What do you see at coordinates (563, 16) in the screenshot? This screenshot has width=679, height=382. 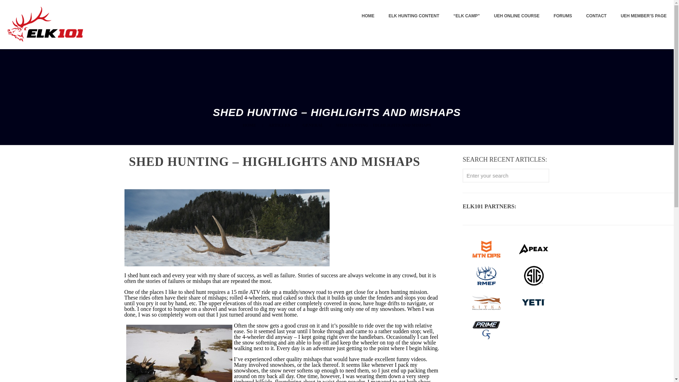 I see `FORUMS` at bounding box center [563, 16].